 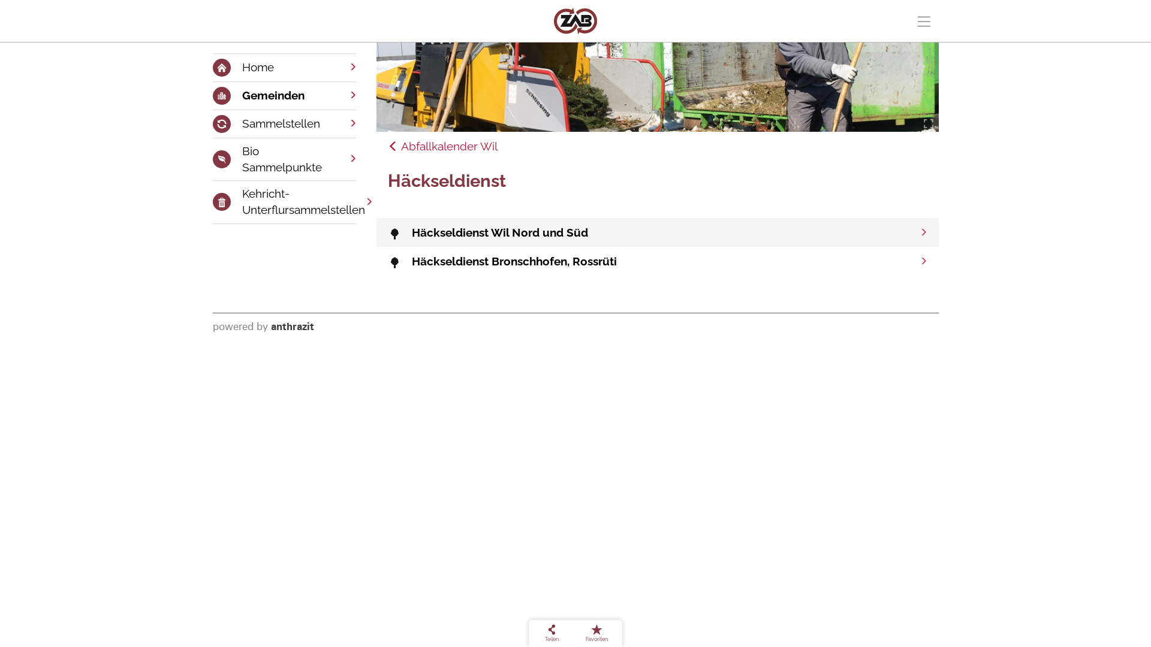 I want to click on Abfallkalender Wil, so click(x=442, y=146).